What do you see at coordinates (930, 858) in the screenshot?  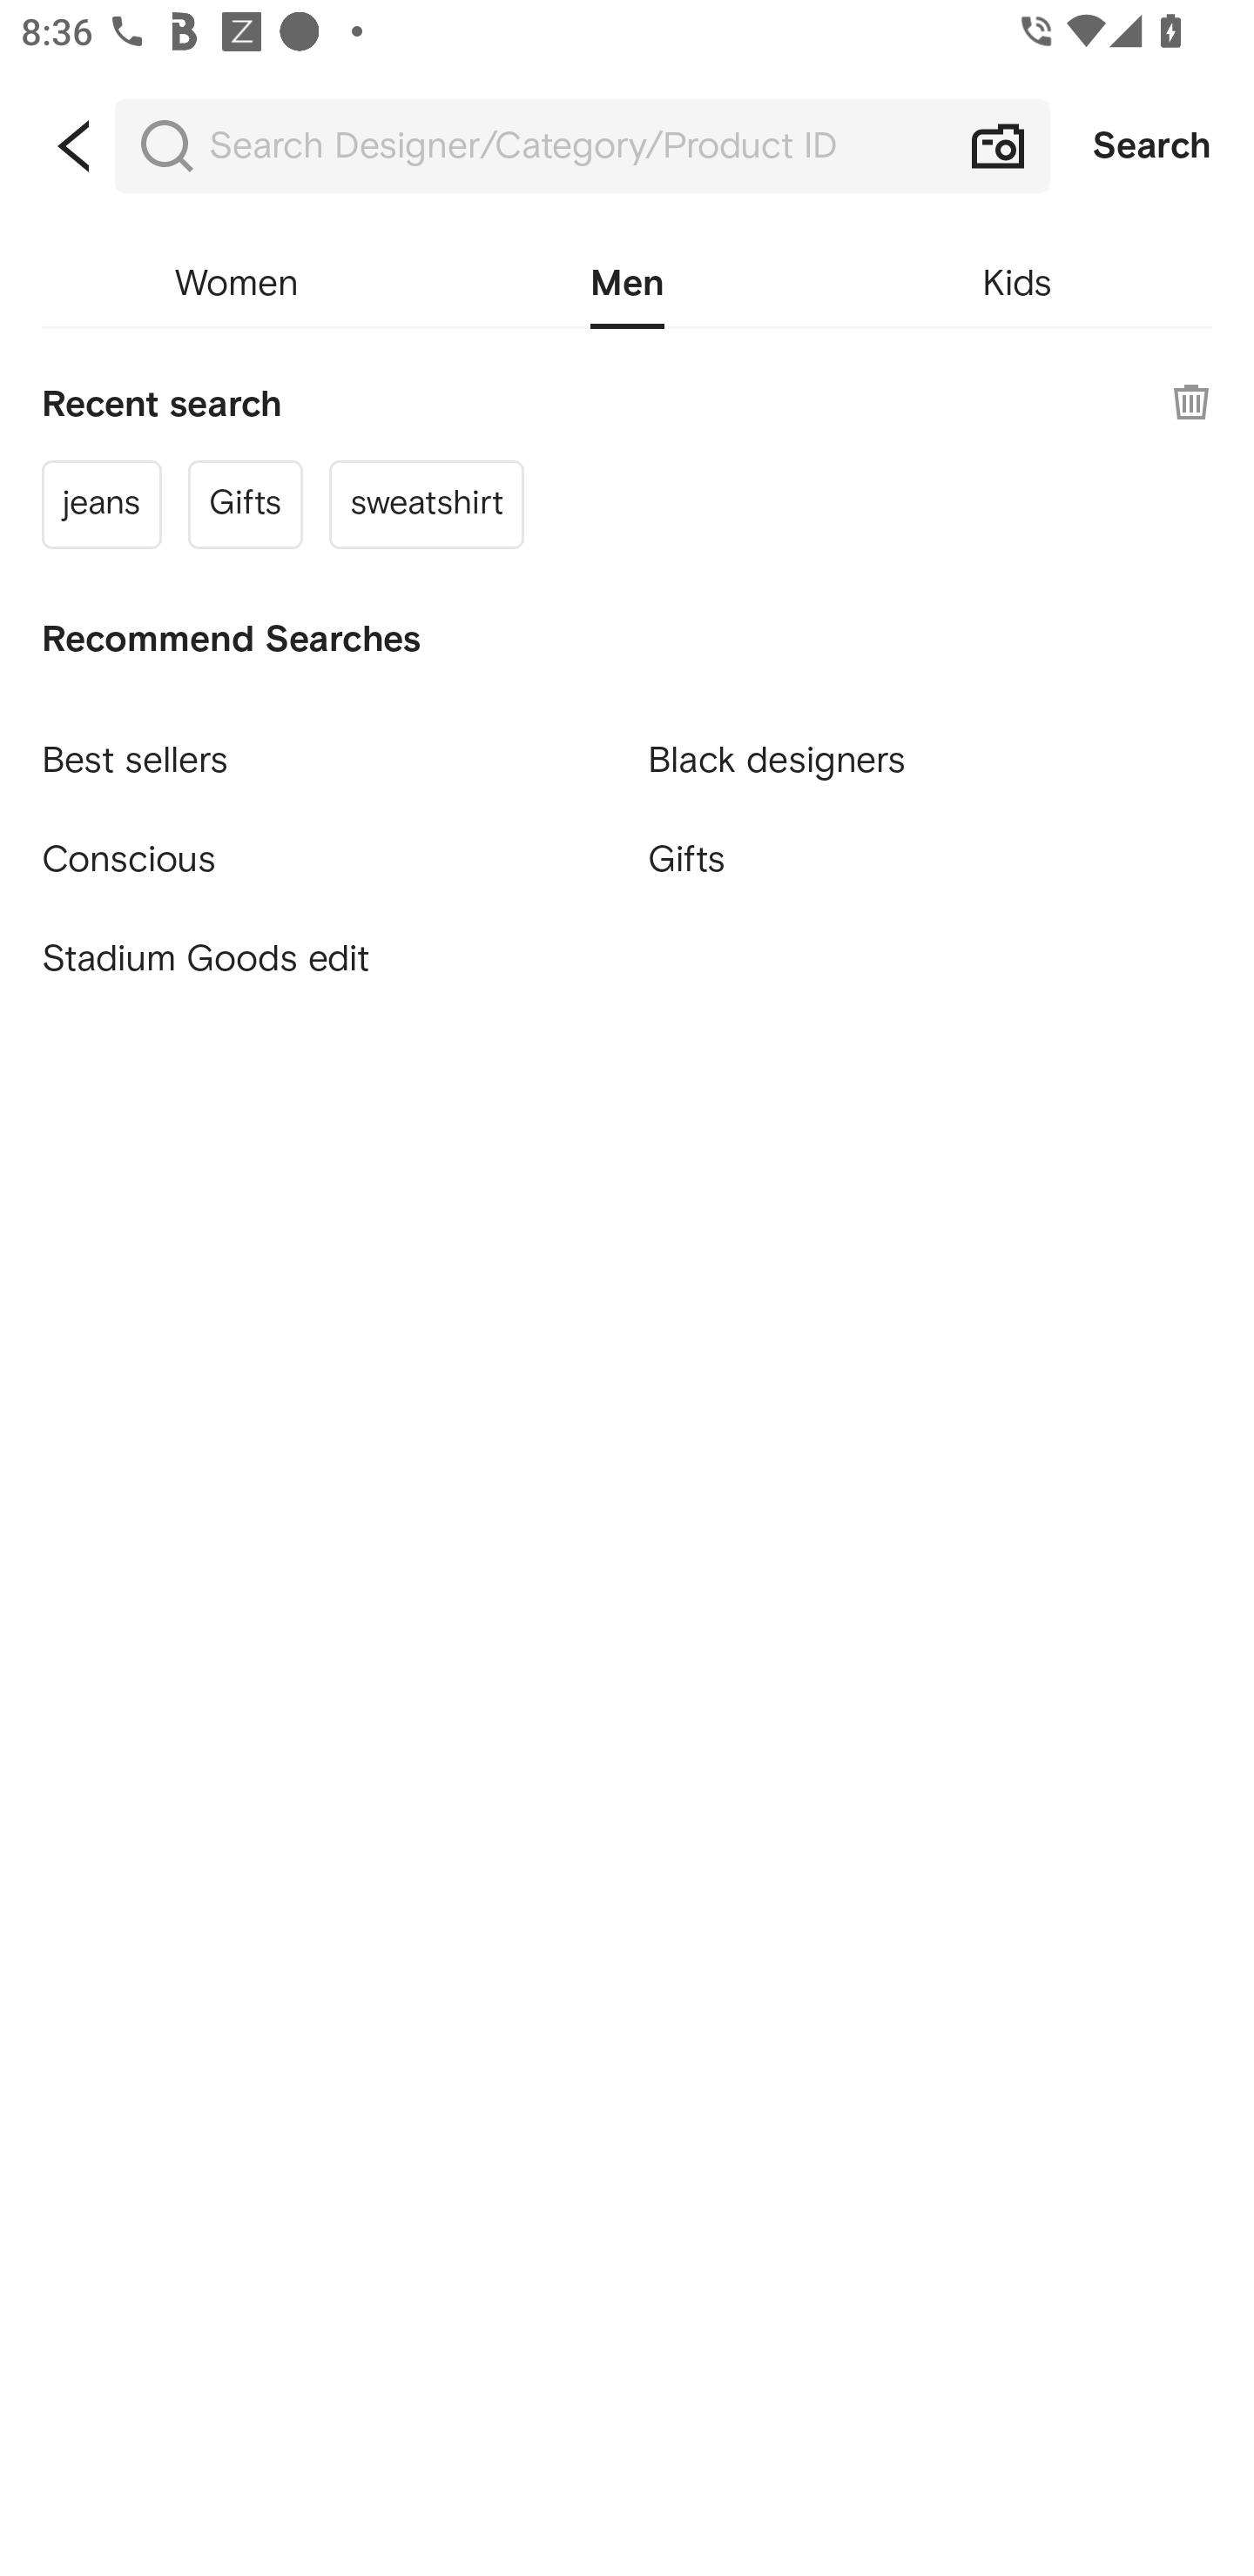 I see `Gifts` at bounding box center [930, 858].